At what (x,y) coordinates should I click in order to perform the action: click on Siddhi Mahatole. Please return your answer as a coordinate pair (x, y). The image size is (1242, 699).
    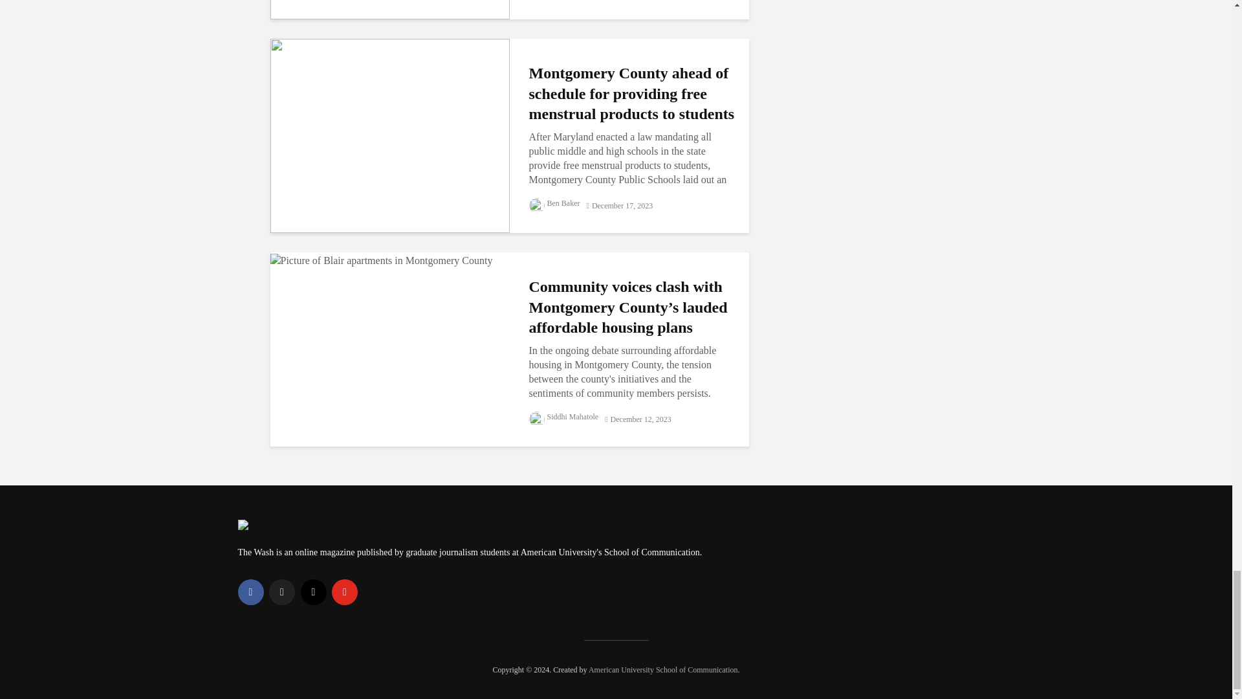
    Looking at the image, I should click on (563, 417).